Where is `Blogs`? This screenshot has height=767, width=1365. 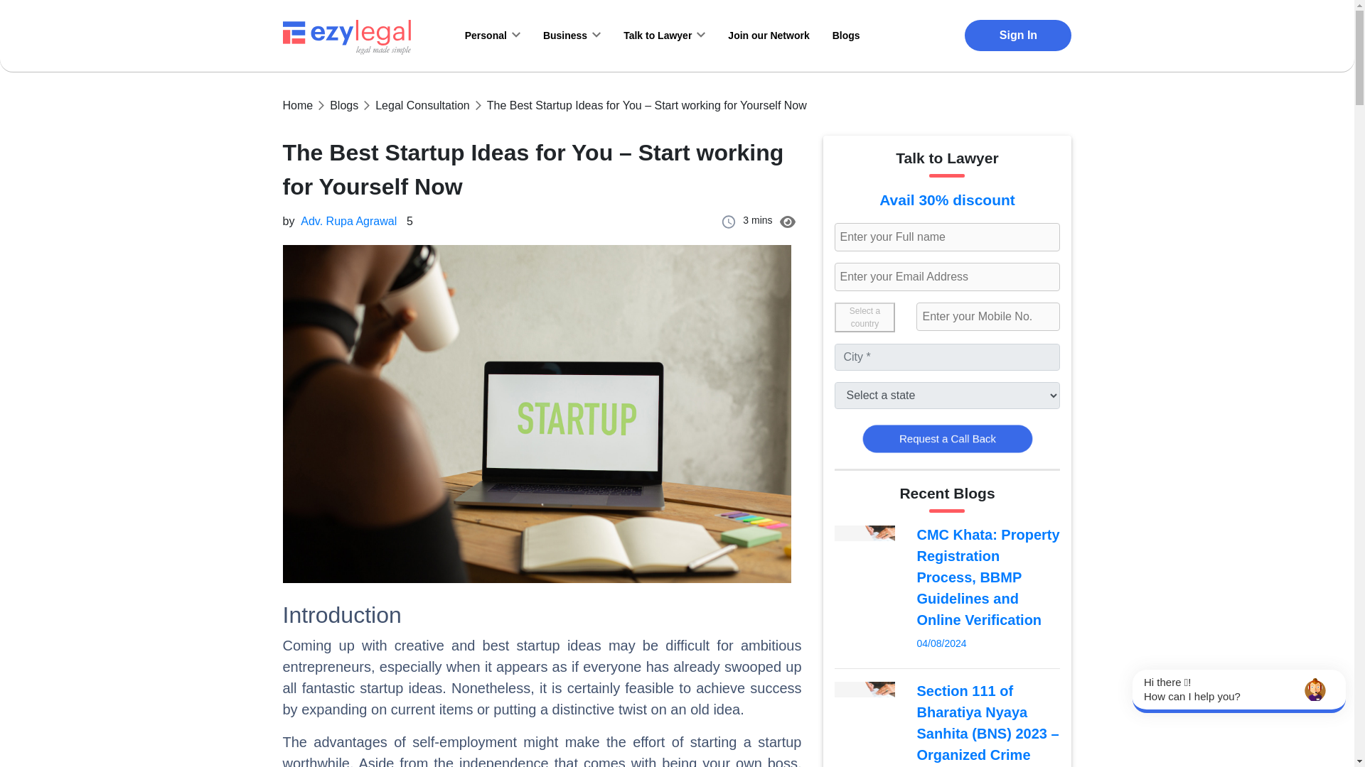 Blogs is located at coordinates (344, 105).